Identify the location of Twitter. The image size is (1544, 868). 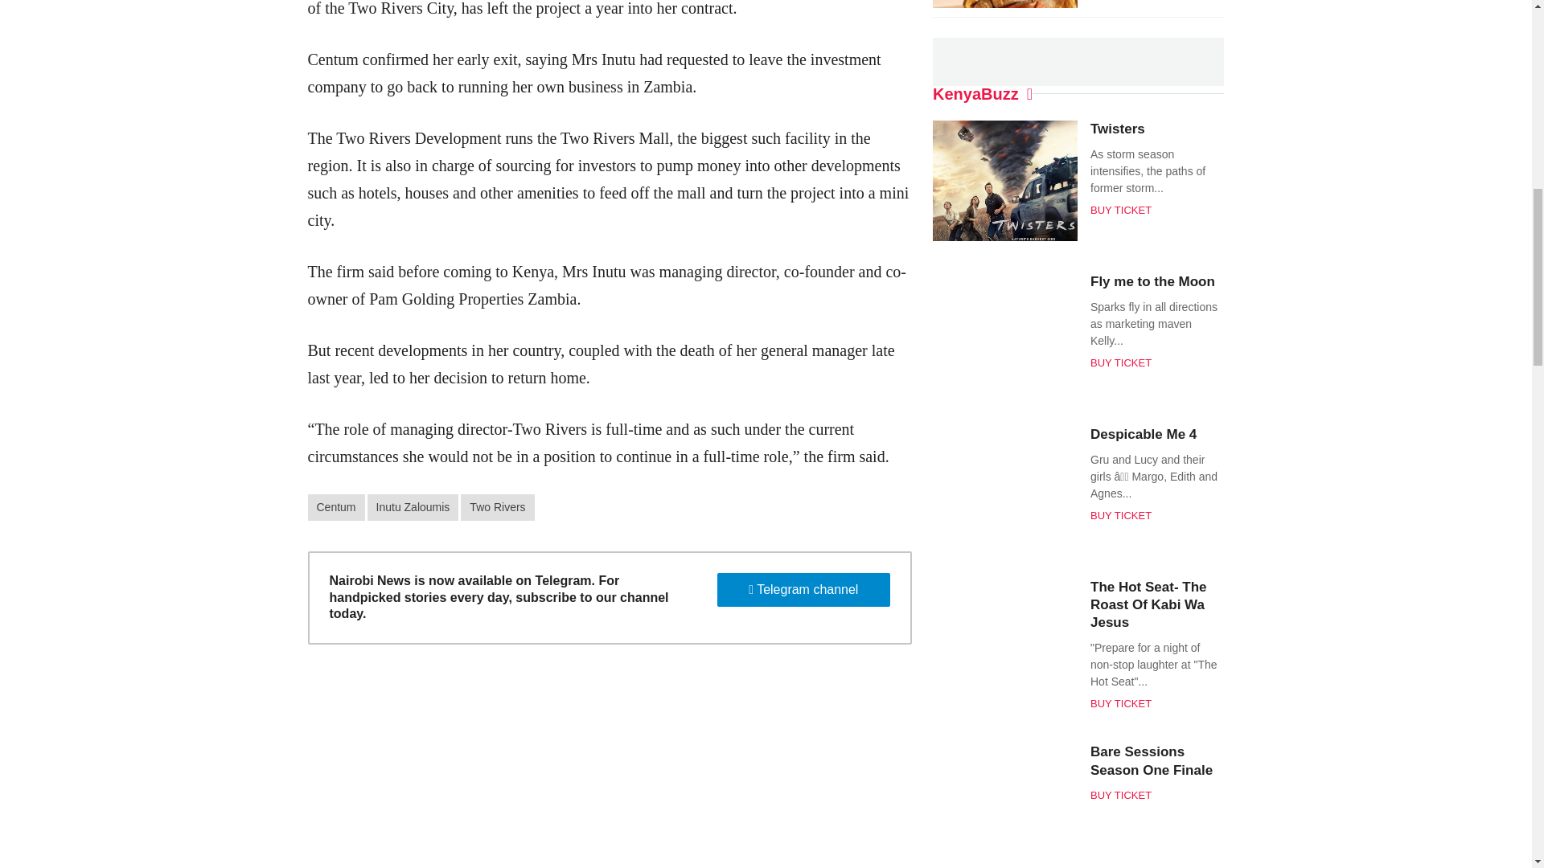
(751, 53).